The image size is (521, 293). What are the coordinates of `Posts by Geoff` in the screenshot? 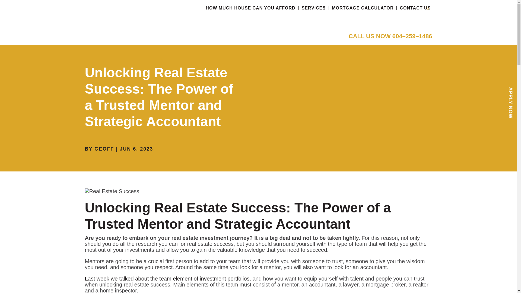 It's located at (104, 149).